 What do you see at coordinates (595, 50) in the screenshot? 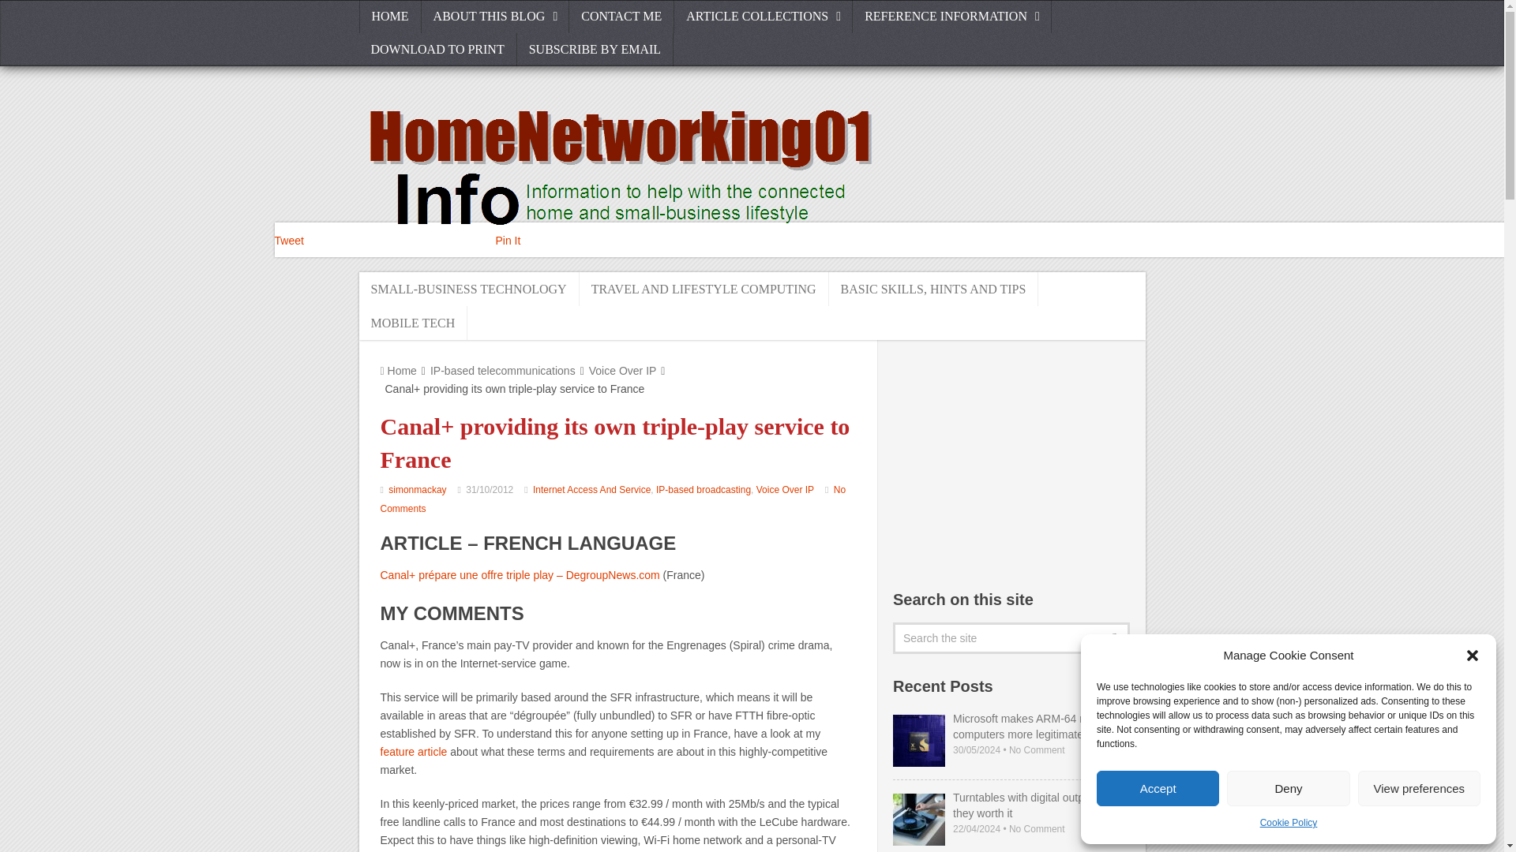
I see `SUBSCRIBE BY EMAIL` at bounding box center [595, 50].